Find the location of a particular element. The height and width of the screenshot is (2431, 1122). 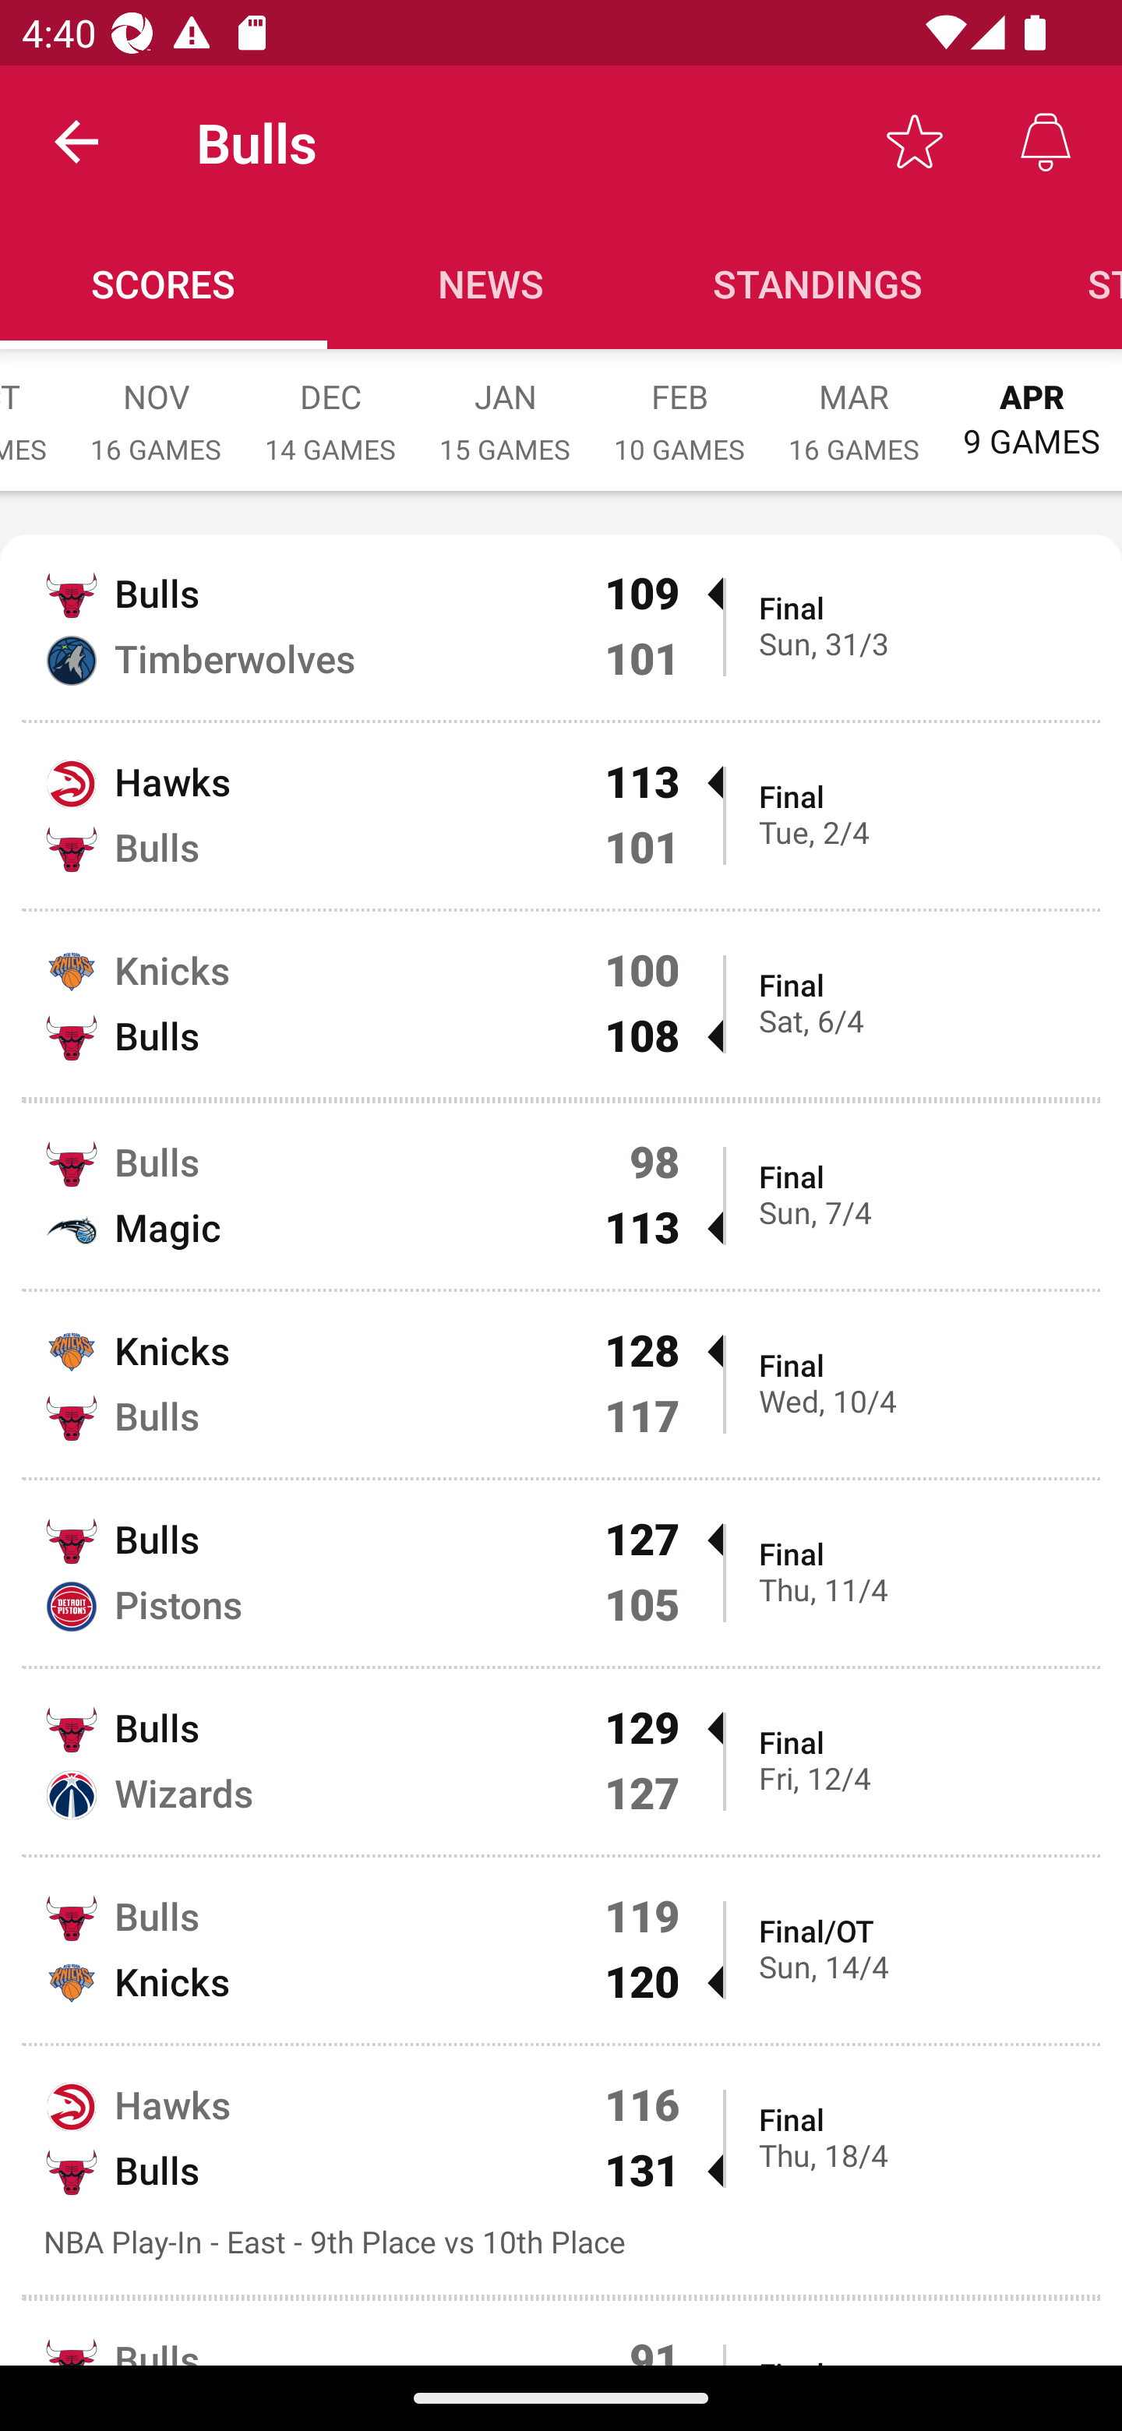

News NEWS is located at coordinates (491, 284).